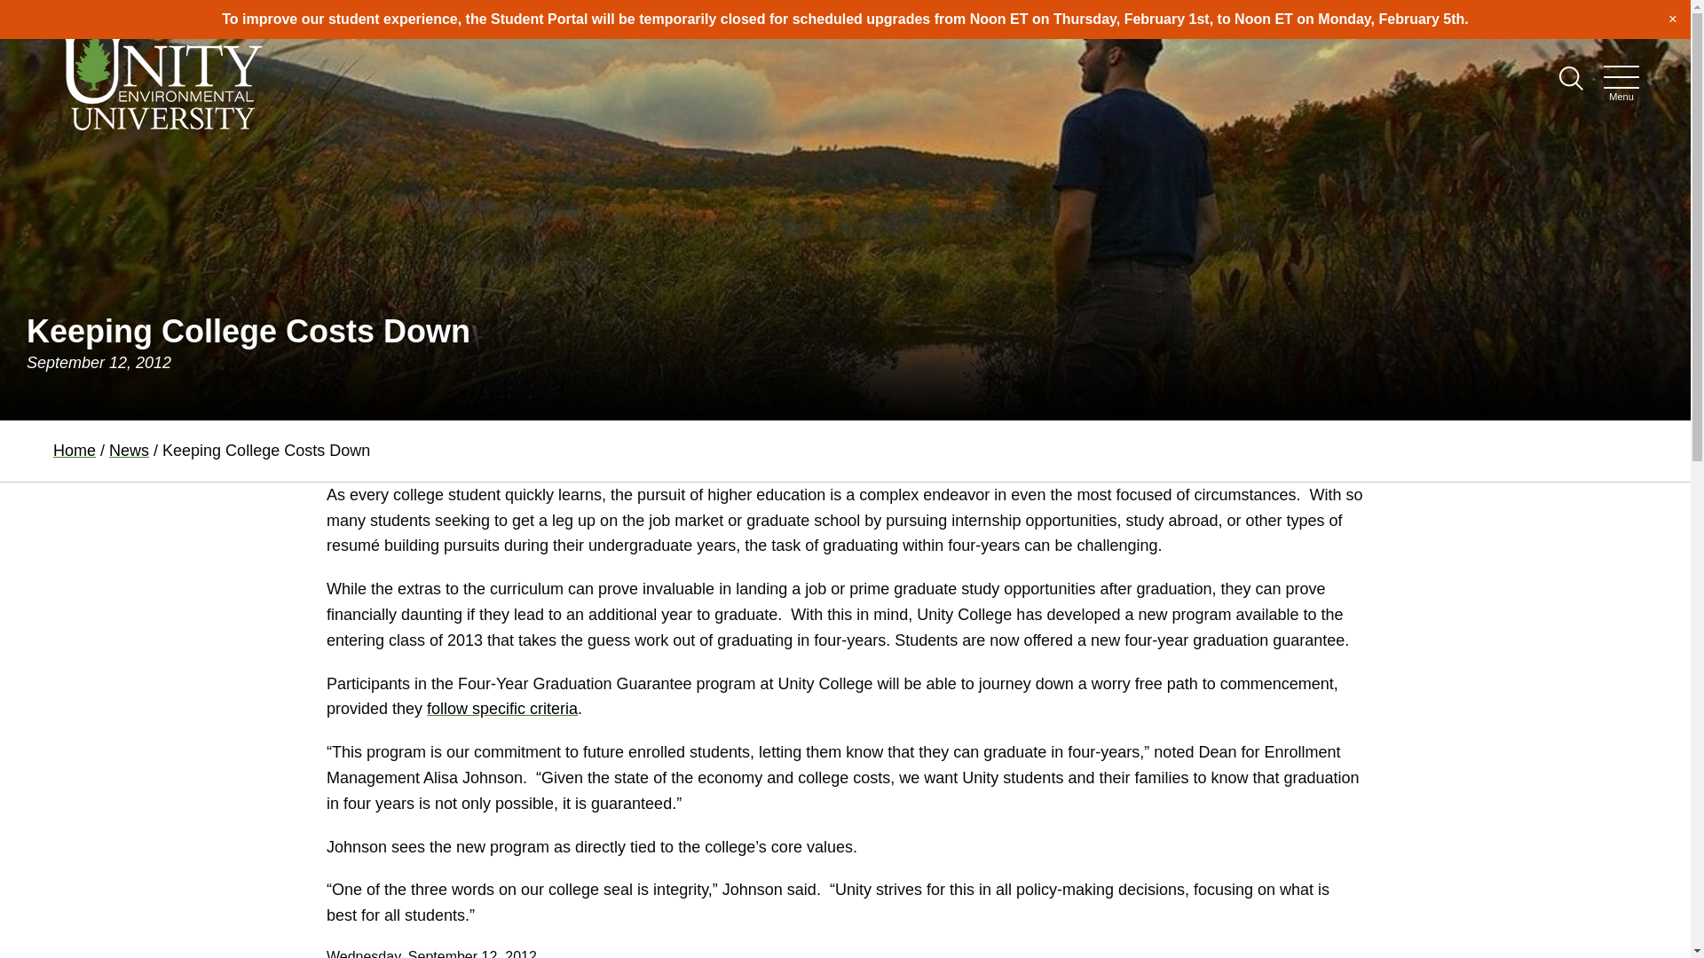  I want to click on Open Menu, so click(1621, 77).